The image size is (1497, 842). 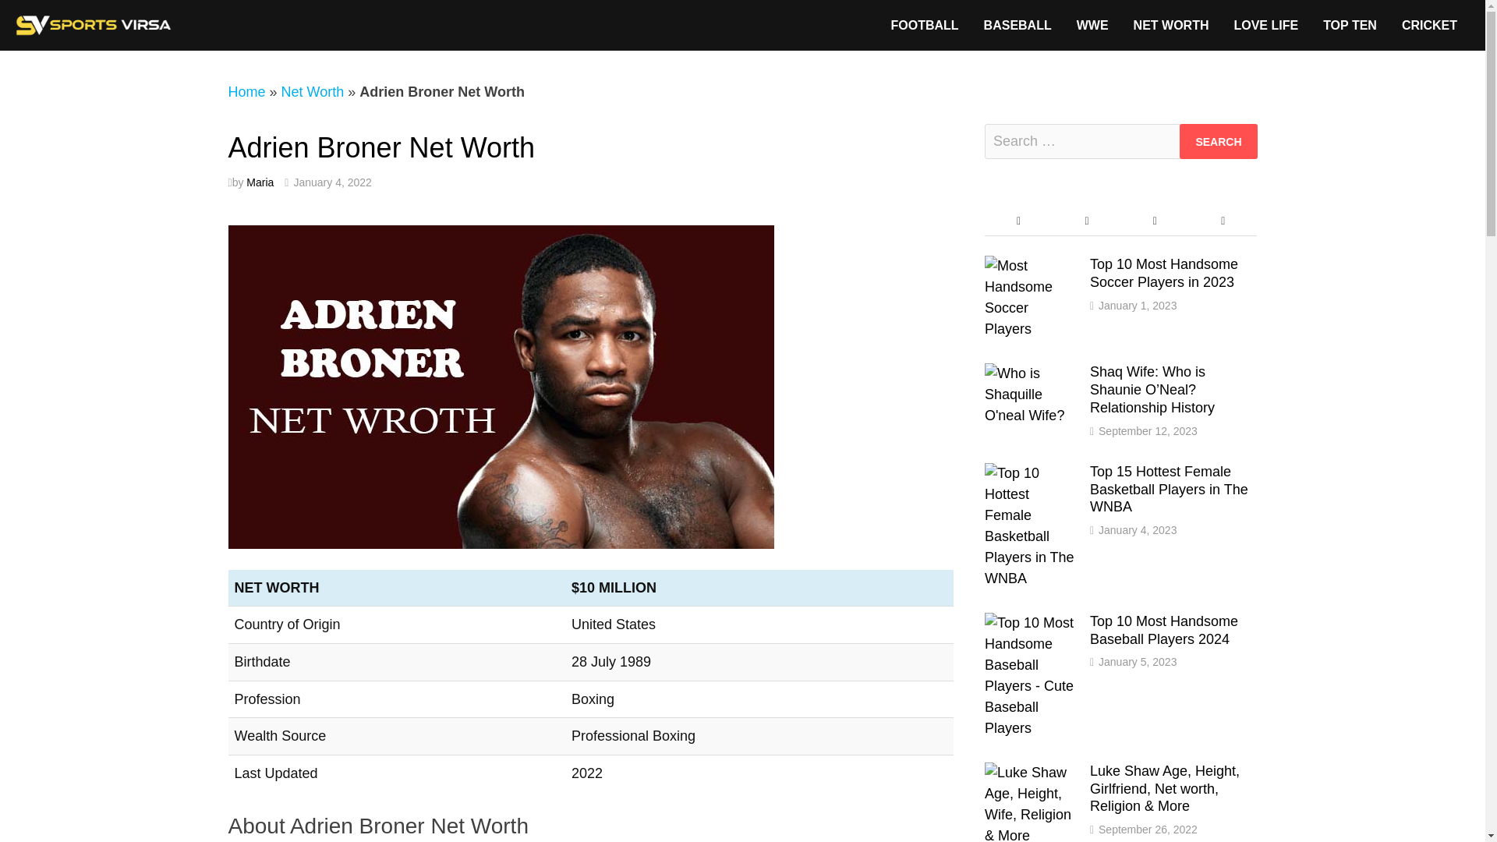 I want to click on NET WORTH, so click(x=1171, y=25).